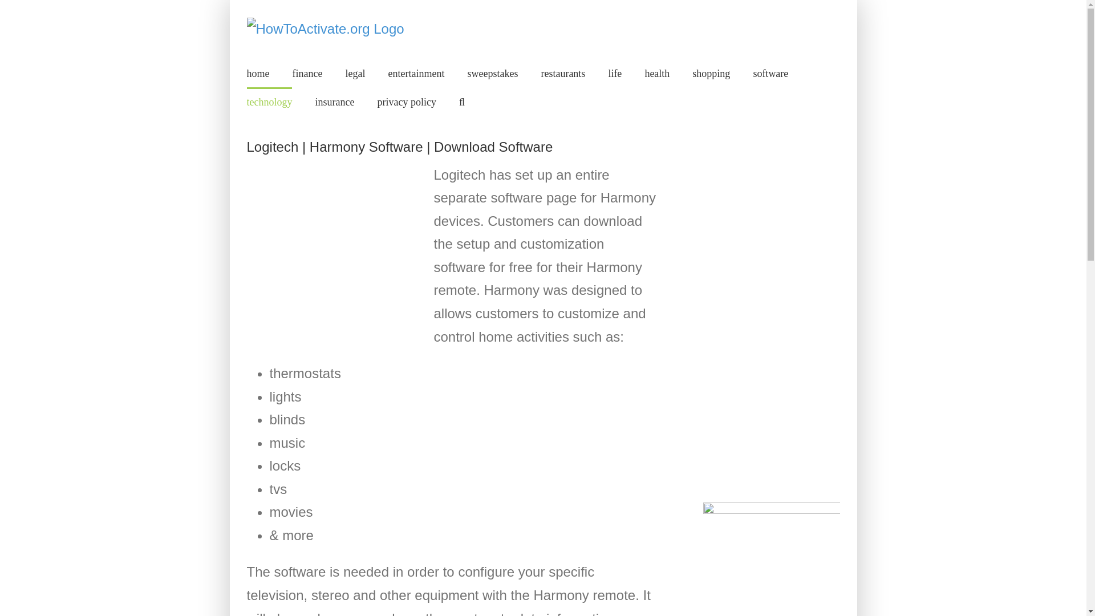 The width and height of the screenshot is (1095, 616). Describe the element at coordinates (416, 73) in the screenshot. I see `entertainment` at that location.